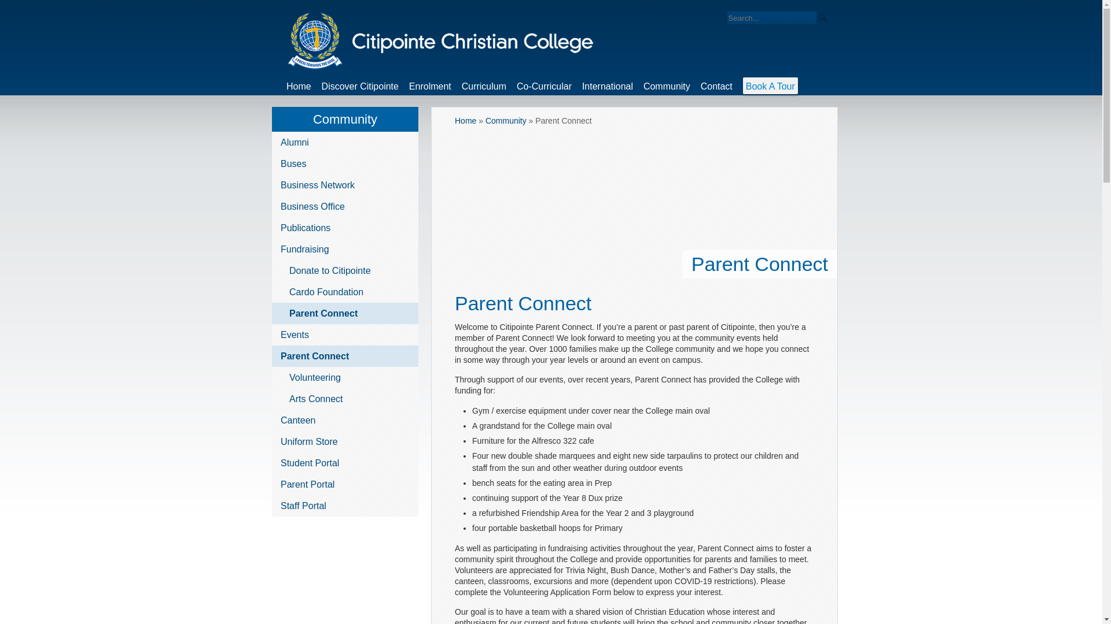  What do you see at coordinates (360, 89) in the screenshot?
I see `Discover Citipointe` at bounding box center [360, 89].